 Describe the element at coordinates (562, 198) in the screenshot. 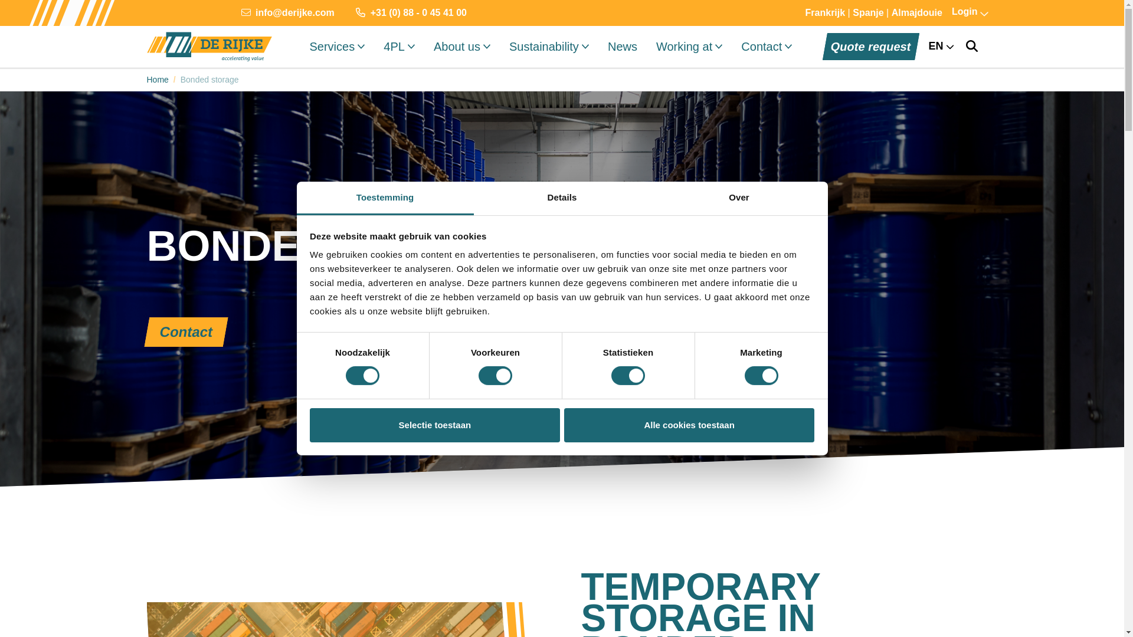

I see `Details` at that location.